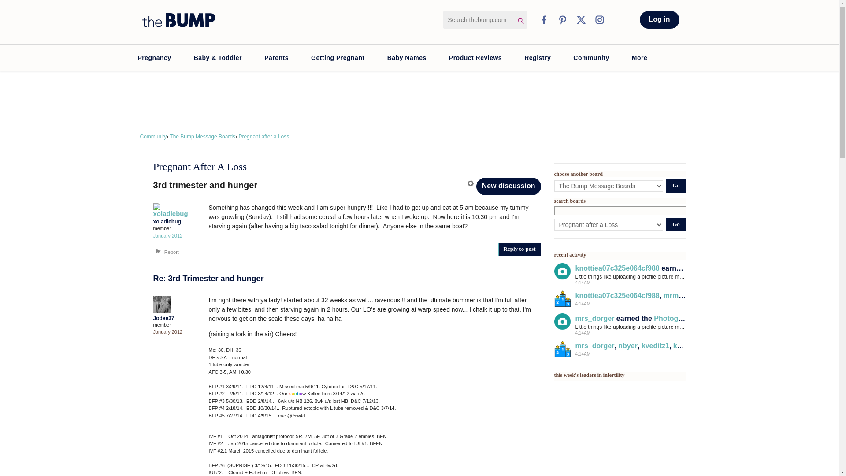 The width and height of the screenshot is (846, 476). Describe the element at coordinates (167, 332) in the screenshot. I see `January 30, 2012 10:32PM` at that location.